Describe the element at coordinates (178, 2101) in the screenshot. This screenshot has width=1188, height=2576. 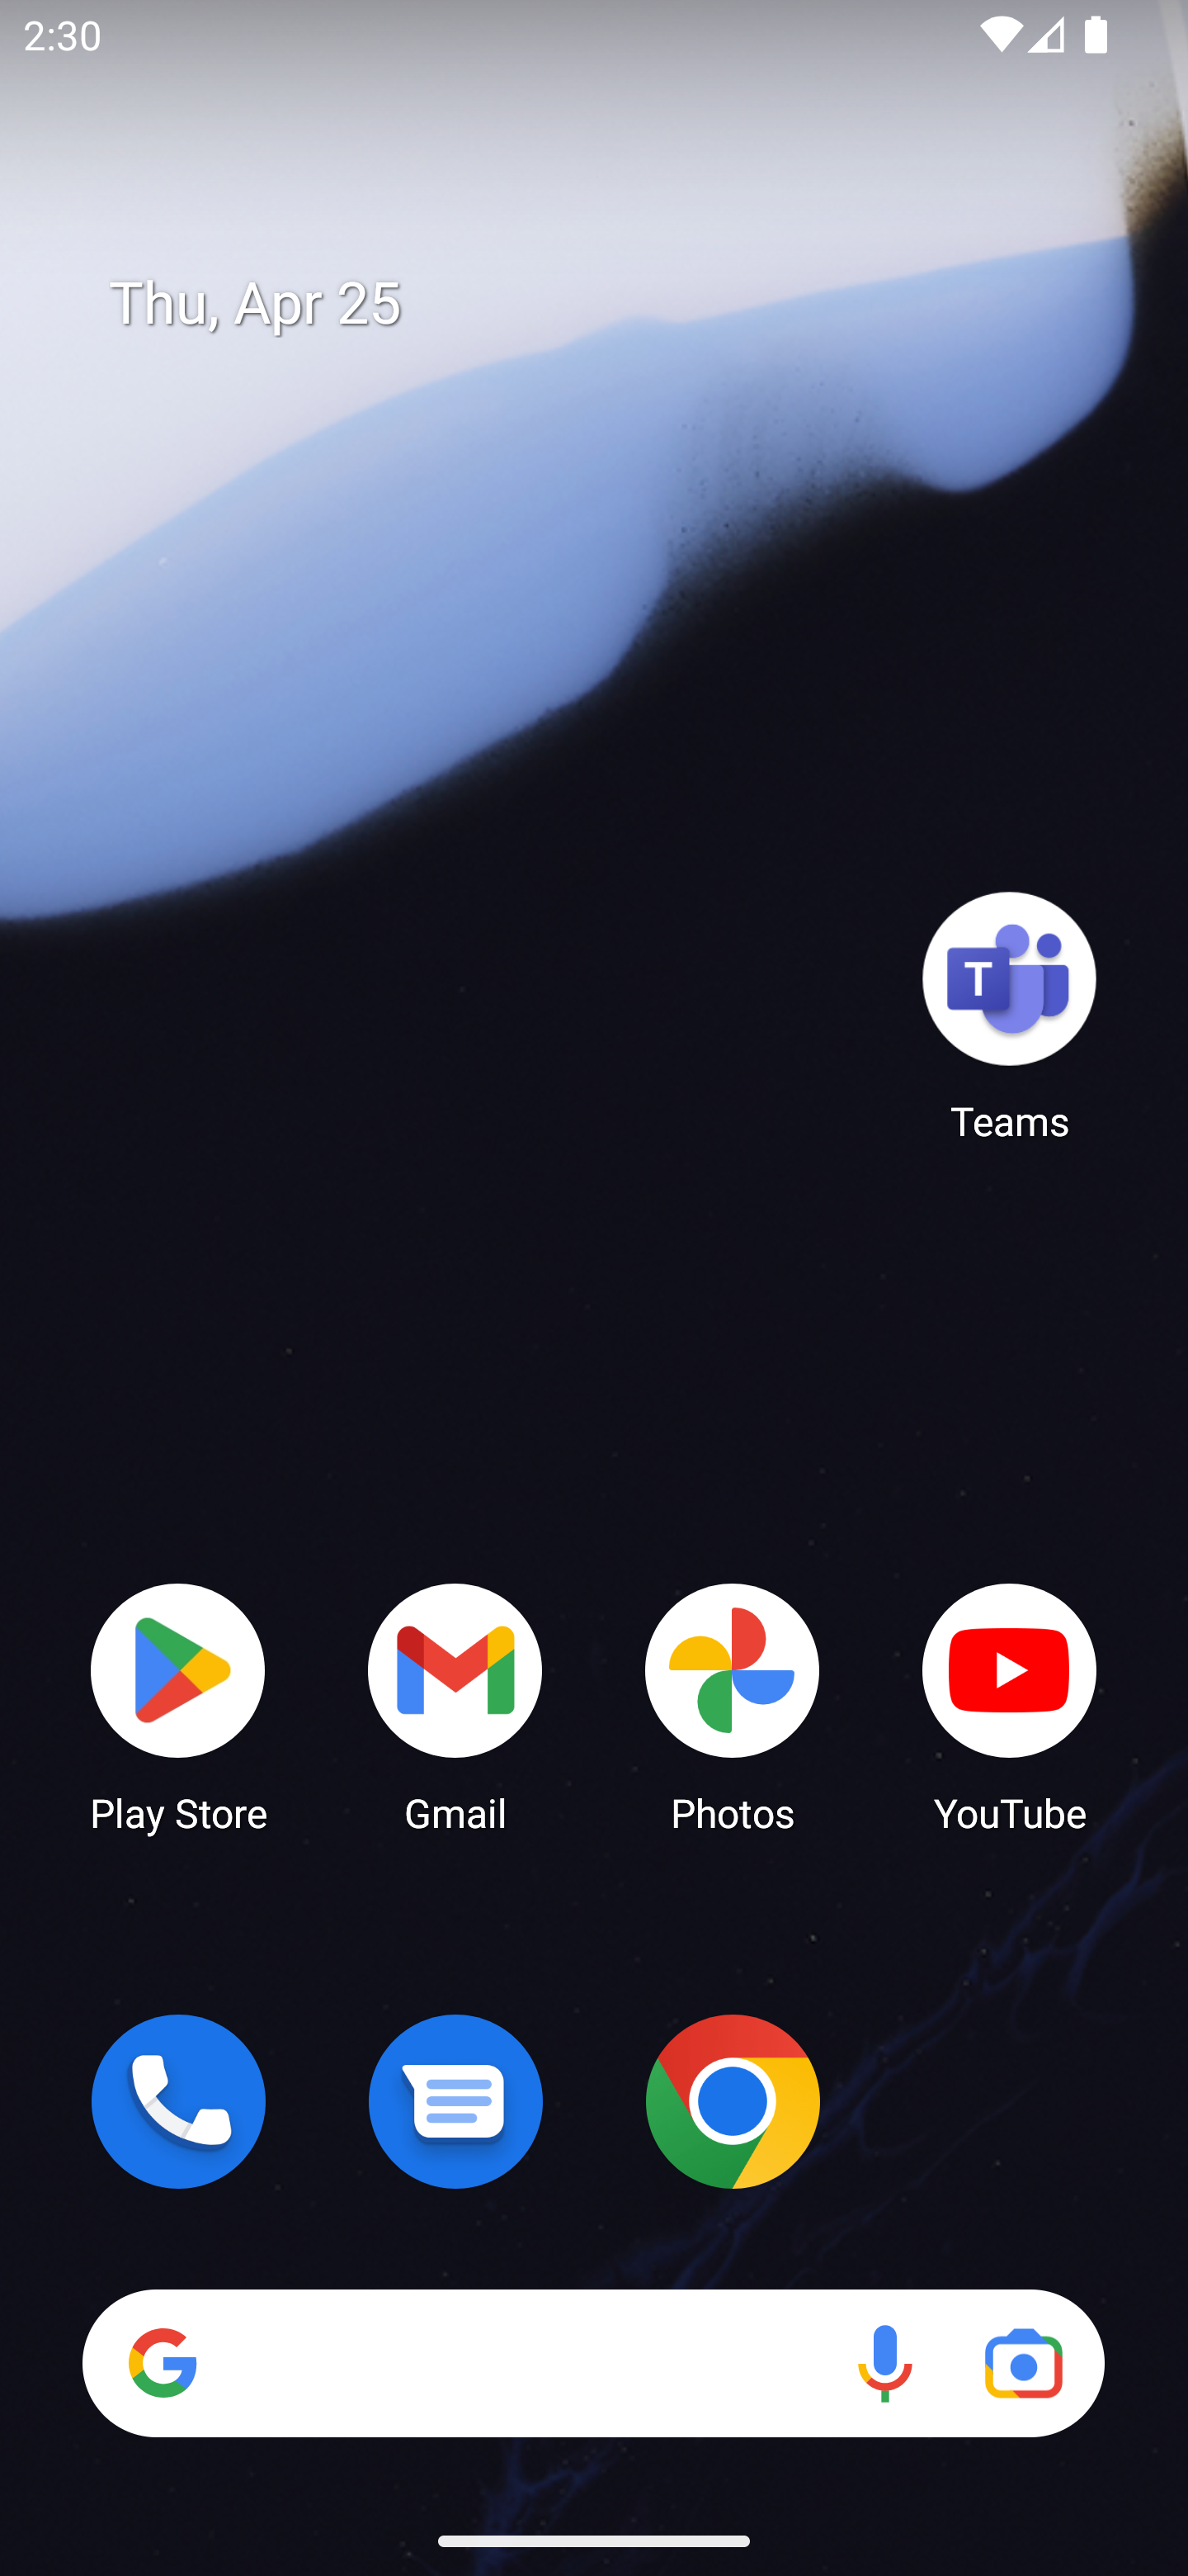
I see `Phone` at that location.